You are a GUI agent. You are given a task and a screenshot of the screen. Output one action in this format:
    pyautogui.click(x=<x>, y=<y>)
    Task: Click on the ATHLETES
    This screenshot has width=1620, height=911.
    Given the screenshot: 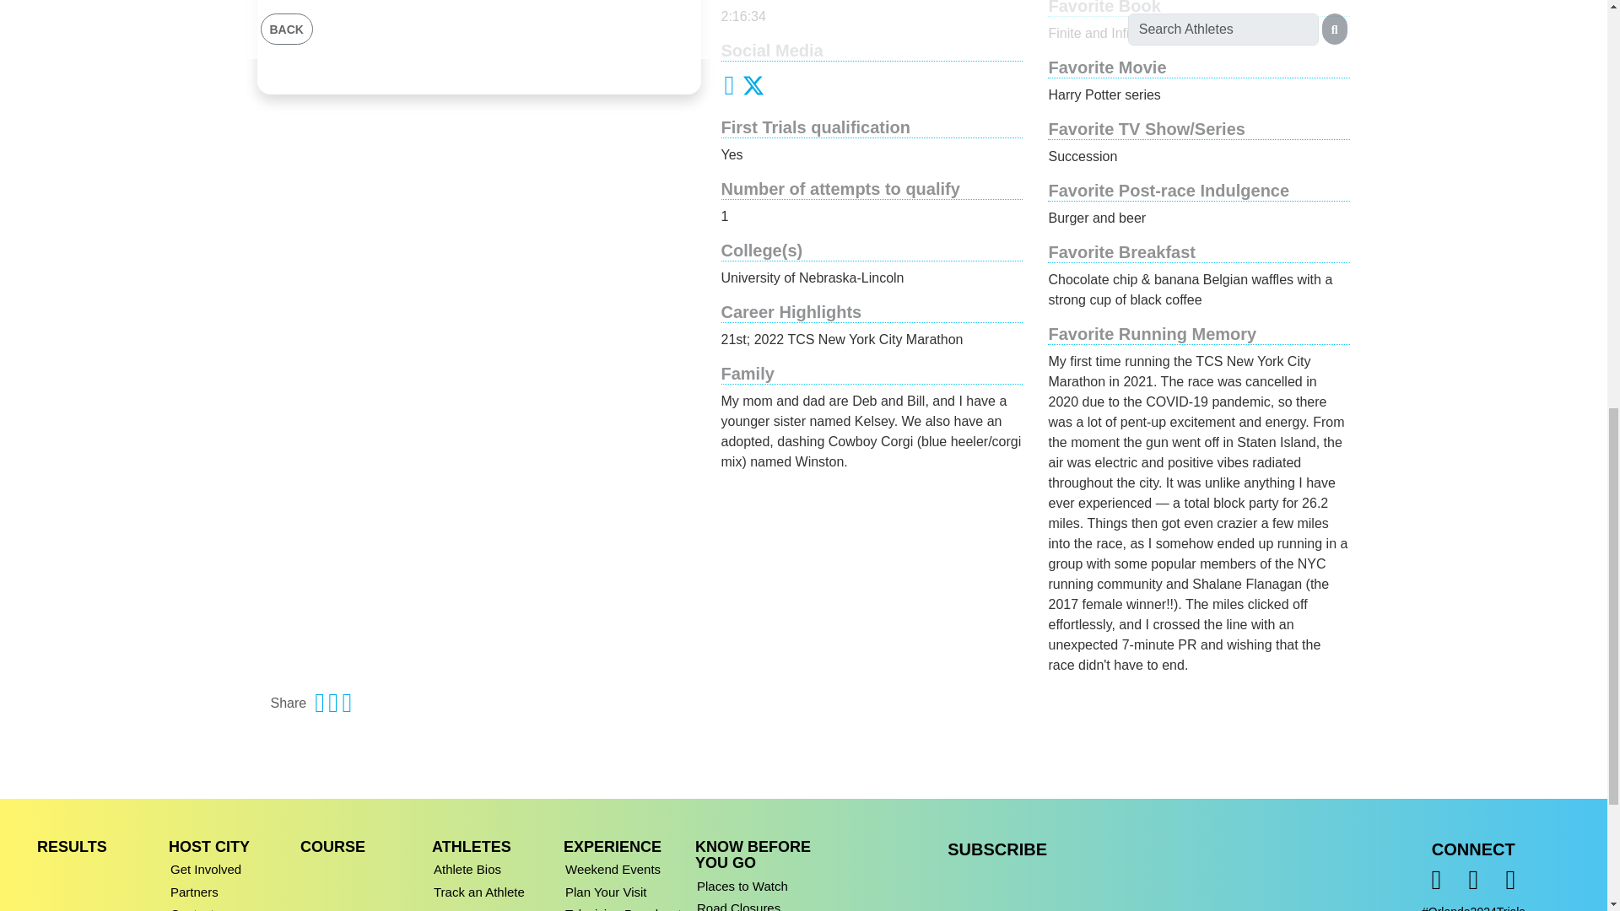 What is the action you would take?
    pyautogui.click(x=472, y=847)
    